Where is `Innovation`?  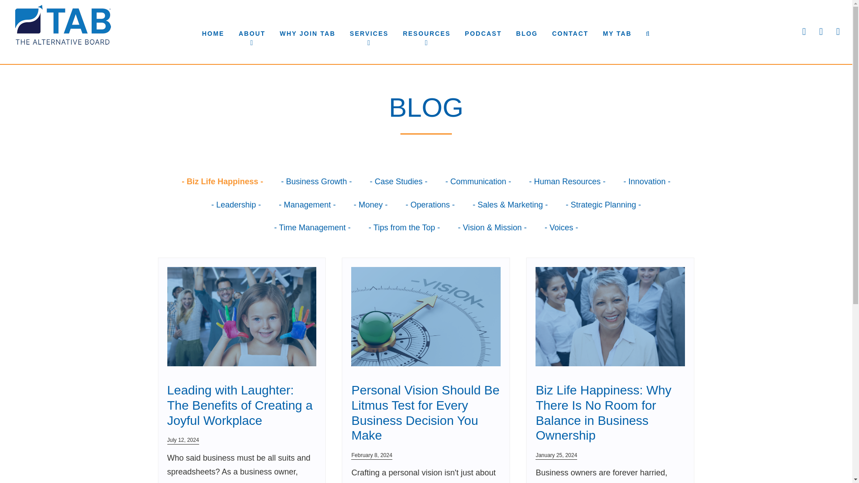
Innovation is located at coordinates (647, 182).